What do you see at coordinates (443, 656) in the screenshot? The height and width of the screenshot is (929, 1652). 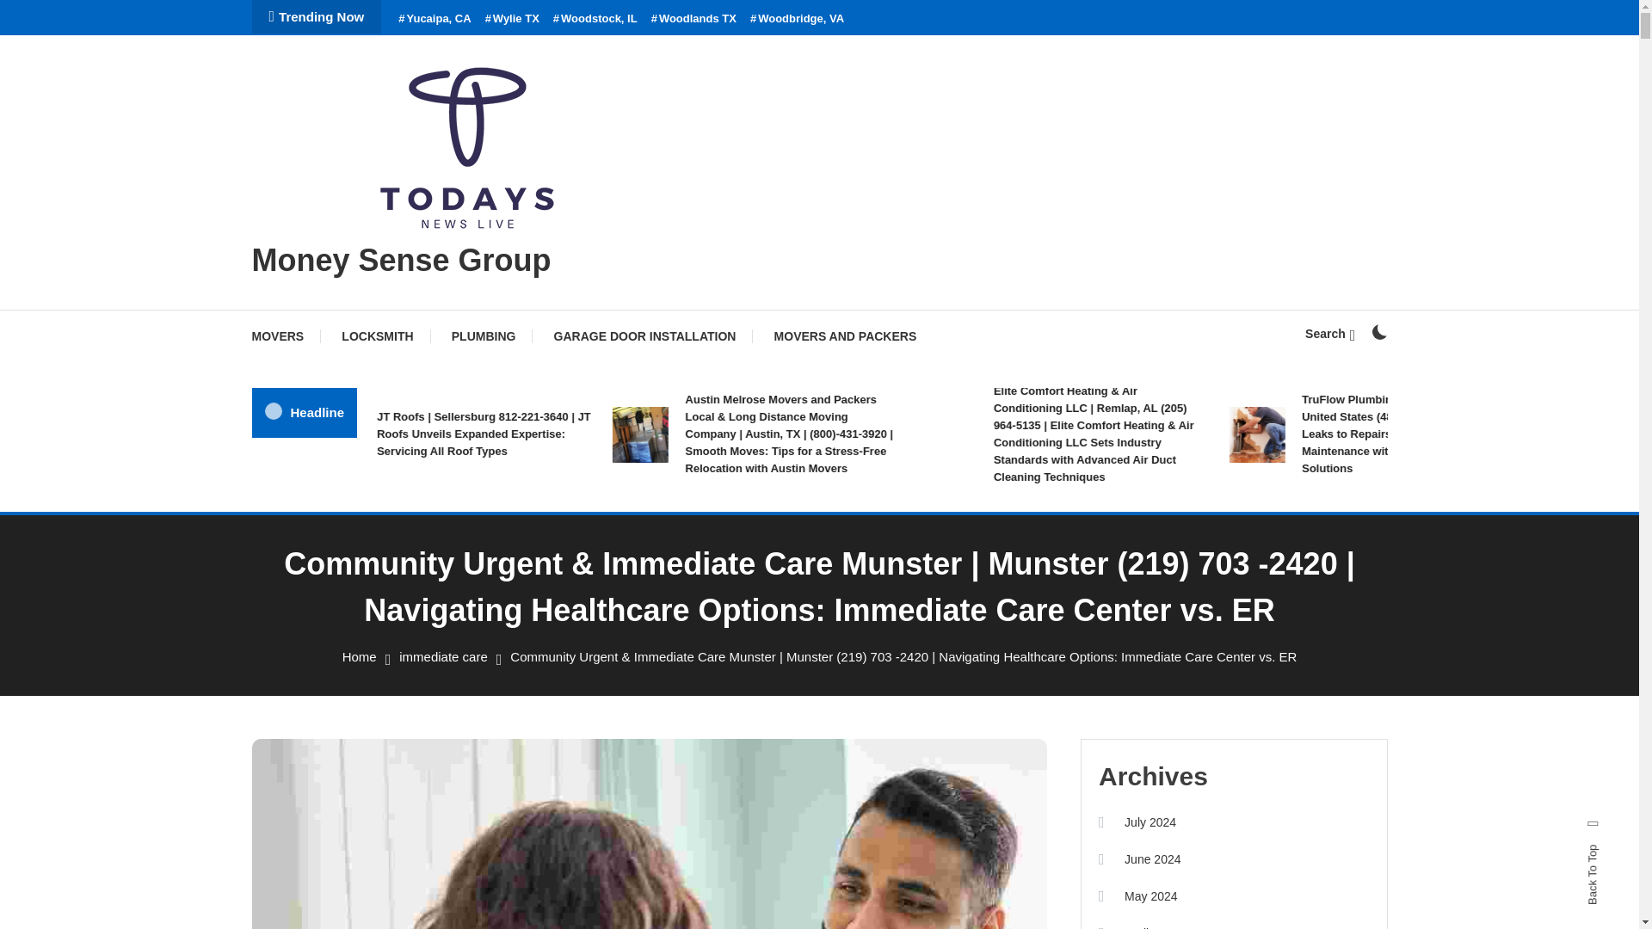 I see `immediate care` at bounding box center [443, 656].